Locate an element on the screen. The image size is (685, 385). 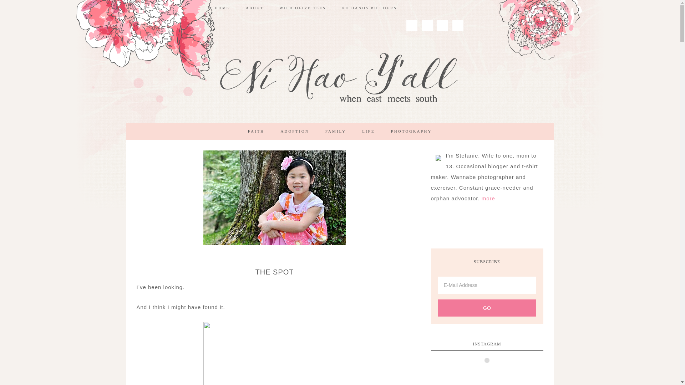
ABOUT is located at coordinates (254, 8).